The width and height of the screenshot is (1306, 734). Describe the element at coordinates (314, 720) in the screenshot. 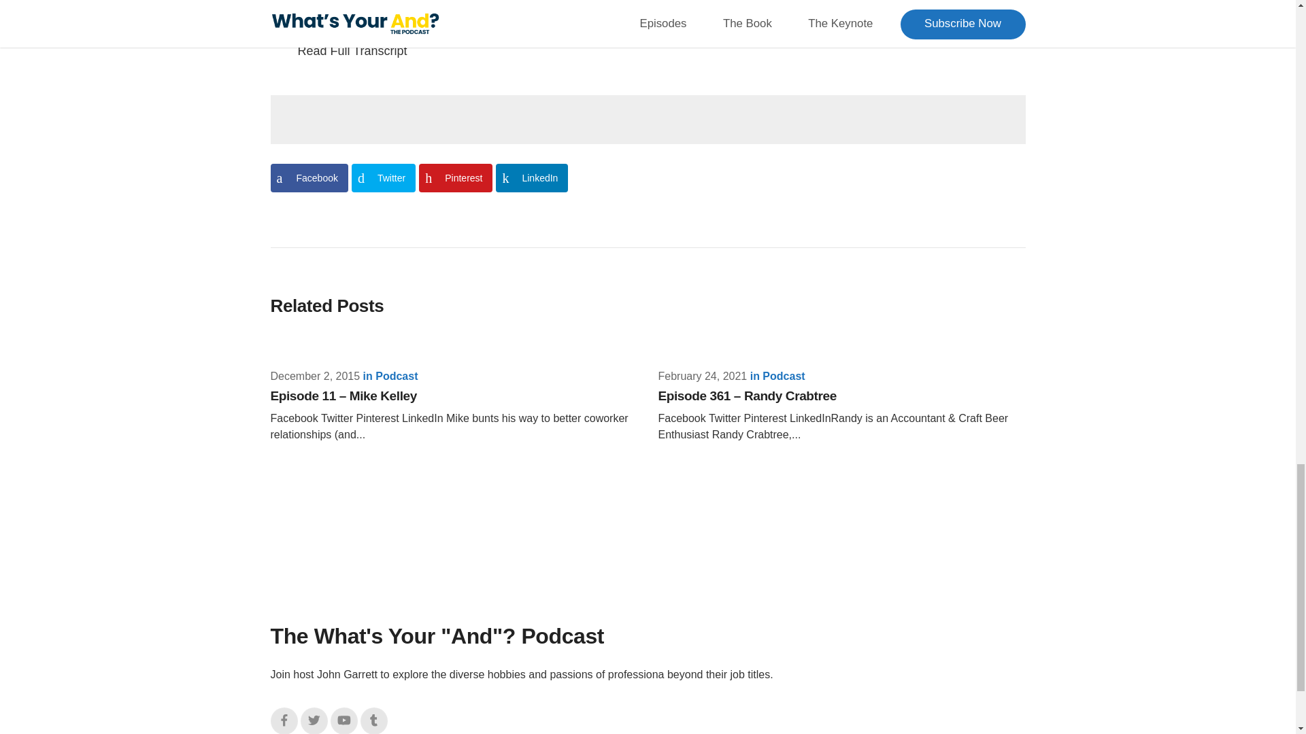

I see `Twitter` at that location.